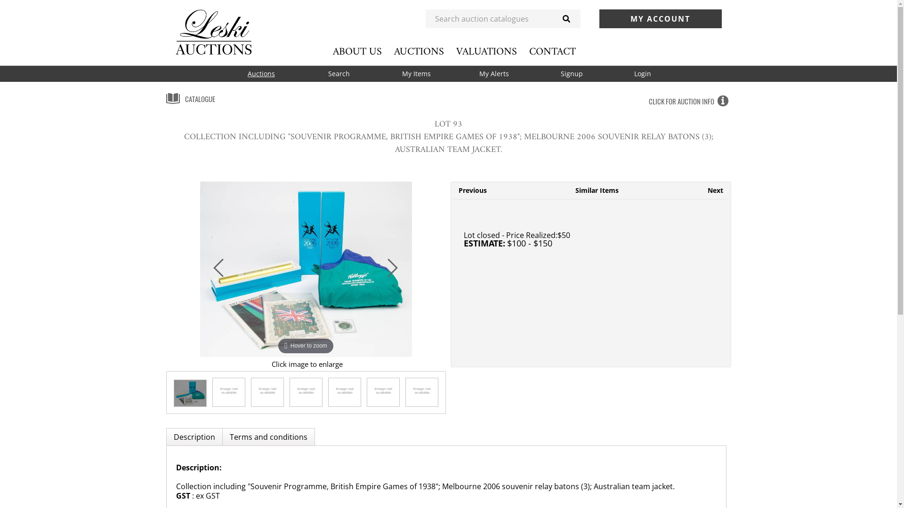  I want to click on ABOUT US, so click(357, 52).